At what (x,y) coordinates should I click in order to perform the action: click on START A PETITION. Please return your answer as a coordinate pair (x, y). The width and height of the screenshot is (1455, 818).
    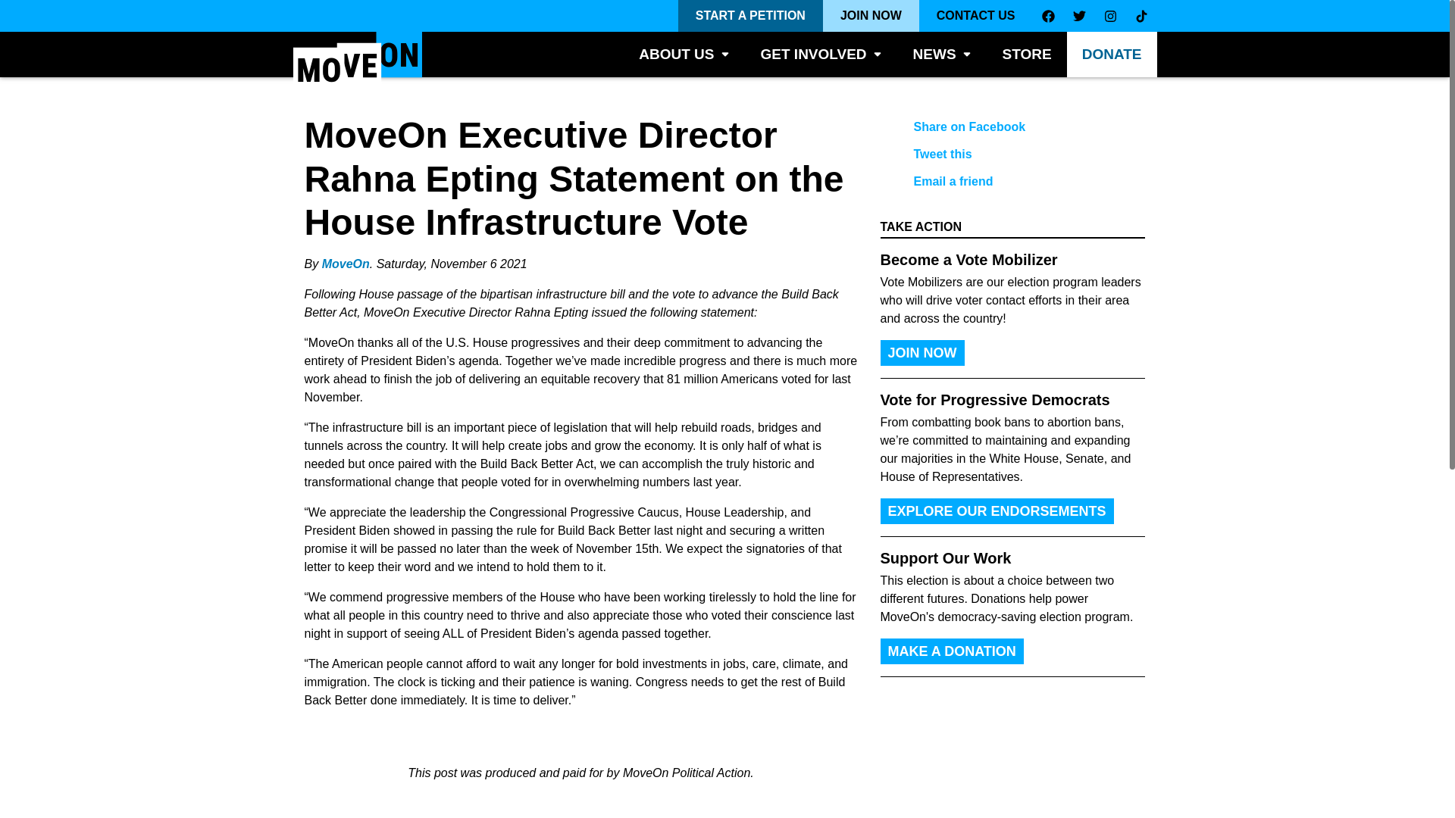
    Looking at the image, I should click on (750, 16).